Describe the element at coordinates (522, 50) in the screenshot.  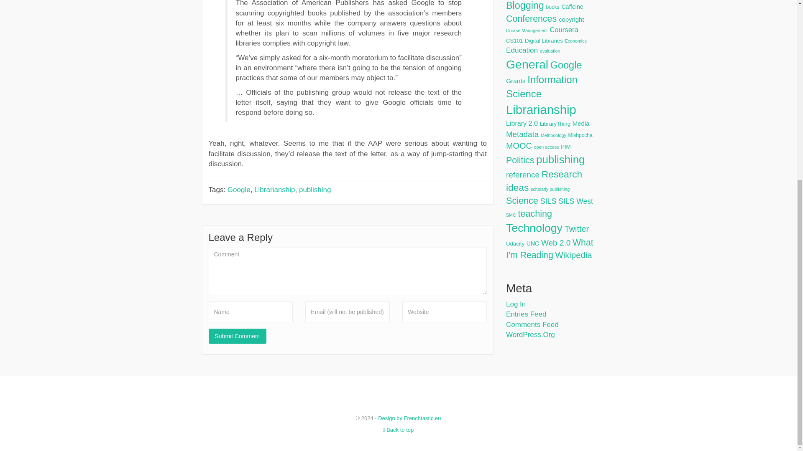
I see `Education` at that location.